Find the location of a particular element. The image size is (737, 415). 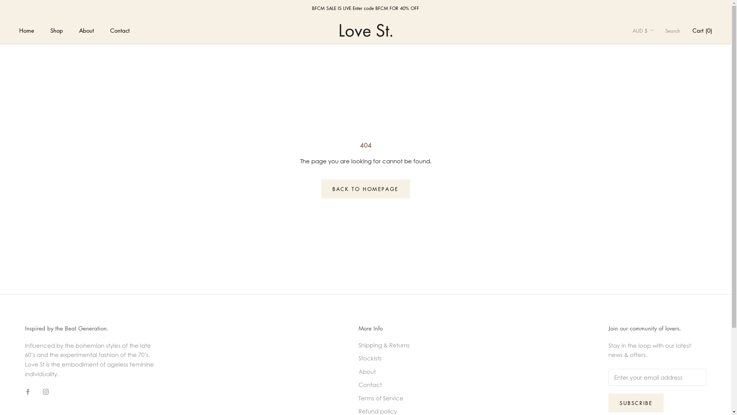

AWG is located at coordinates (656, 121).